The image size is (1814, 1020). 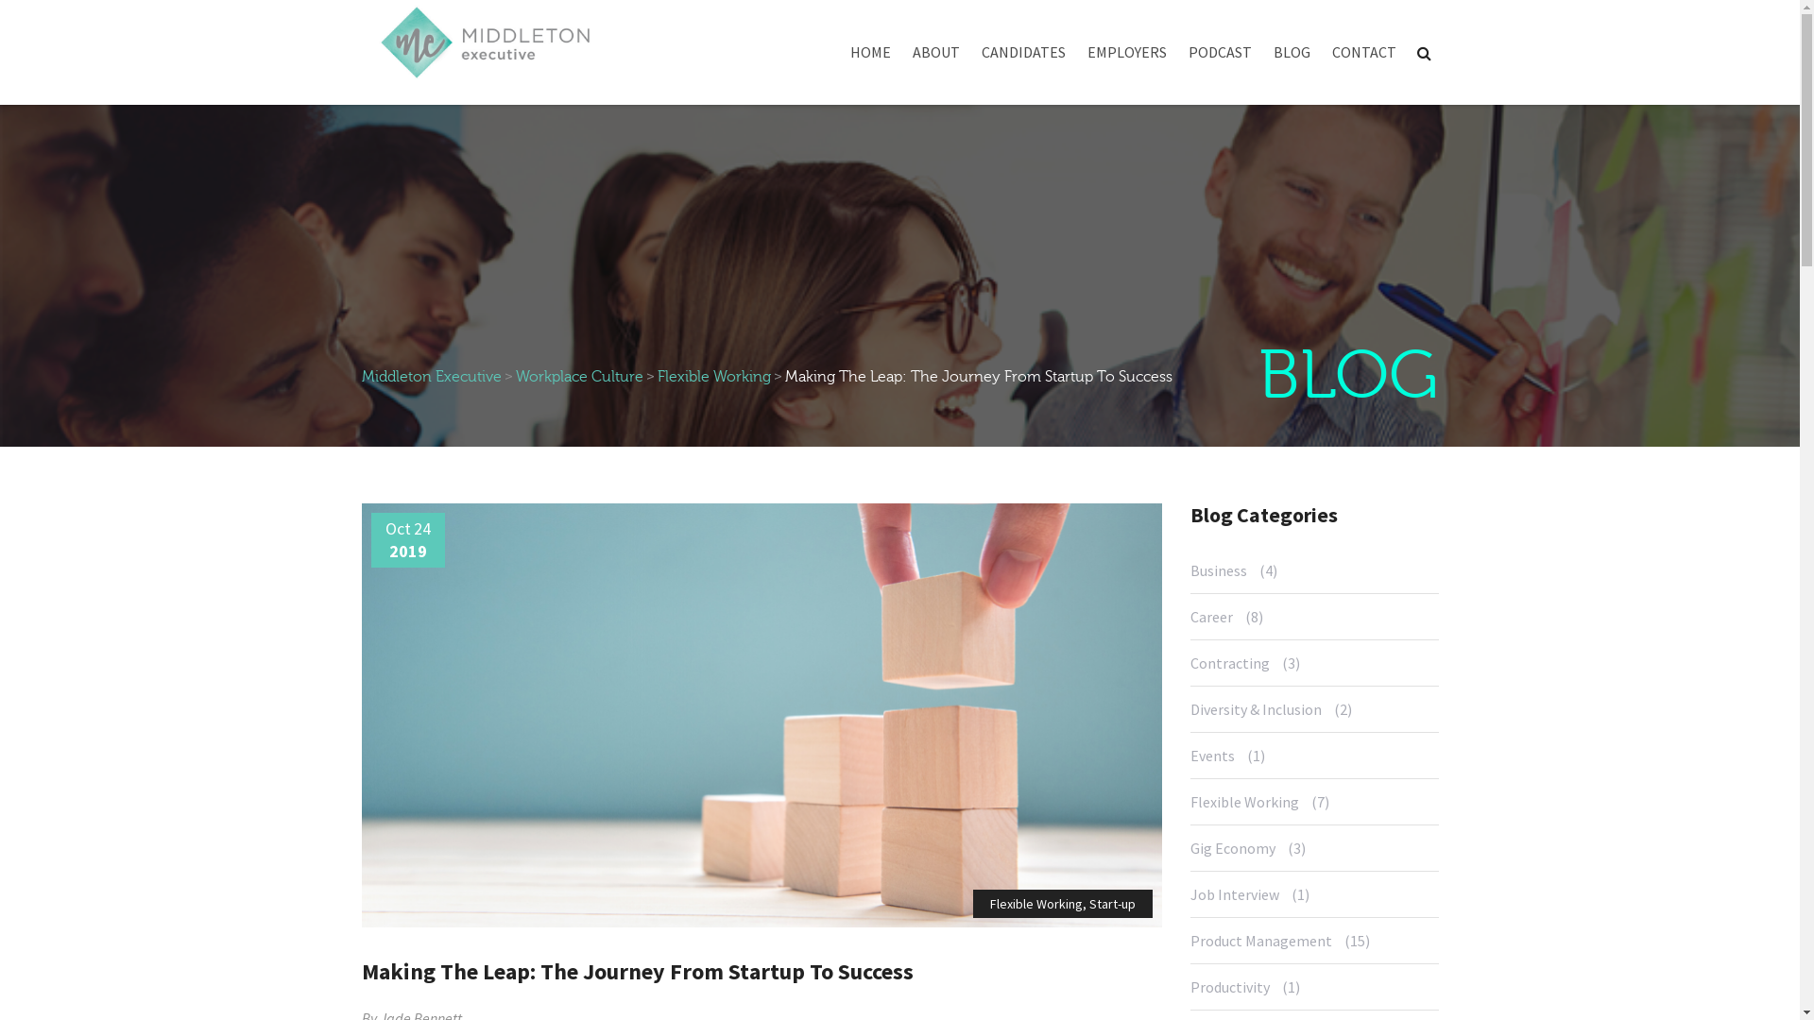 What do you see at coordinates (871, 59) in the screenshot?
I see `HOME` at bounding box center [871, 59].